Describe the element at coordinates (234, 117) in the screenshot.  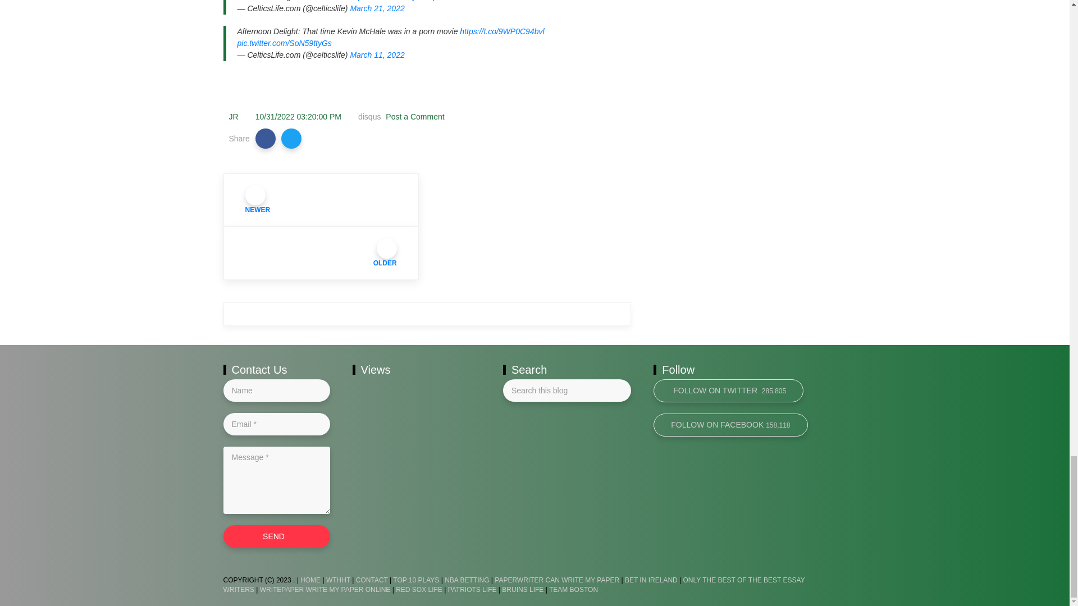
I see `JR` at that location.